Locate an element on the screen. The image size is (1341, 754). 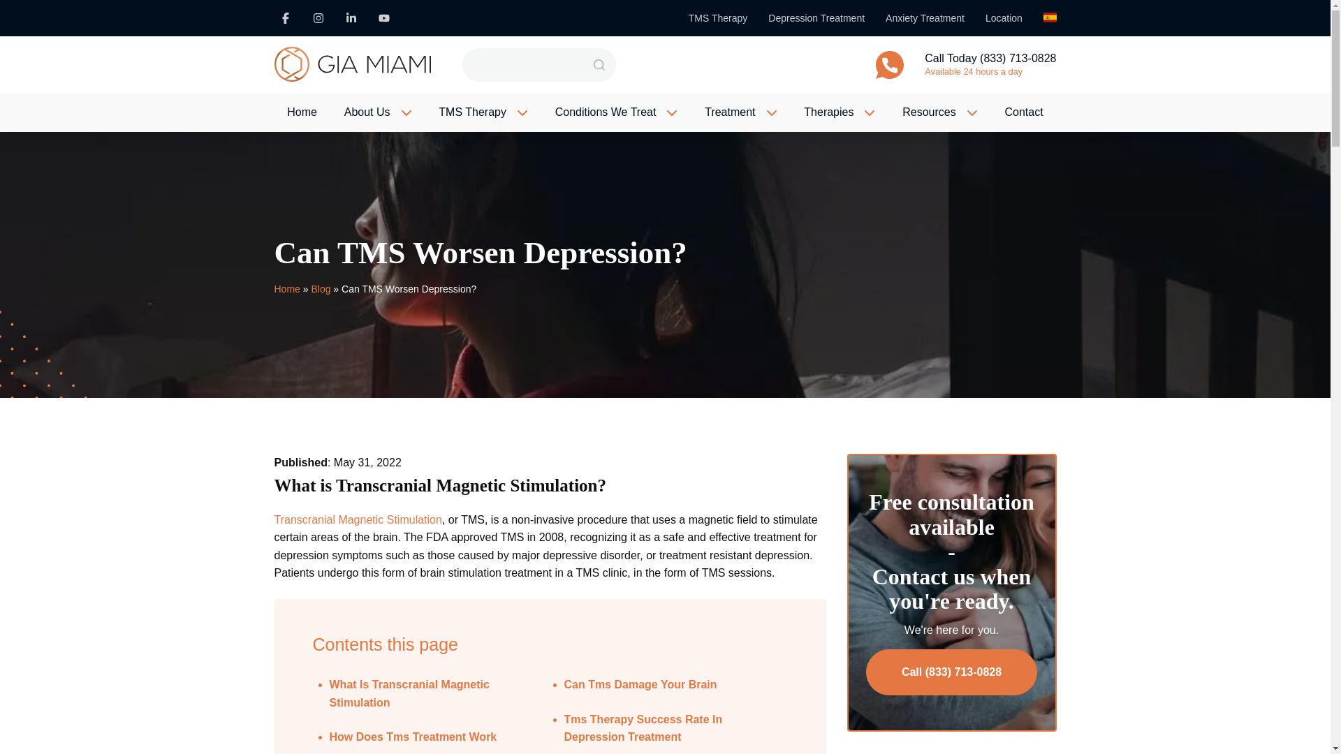
GIA Miami is located at coordinates (352, 64).